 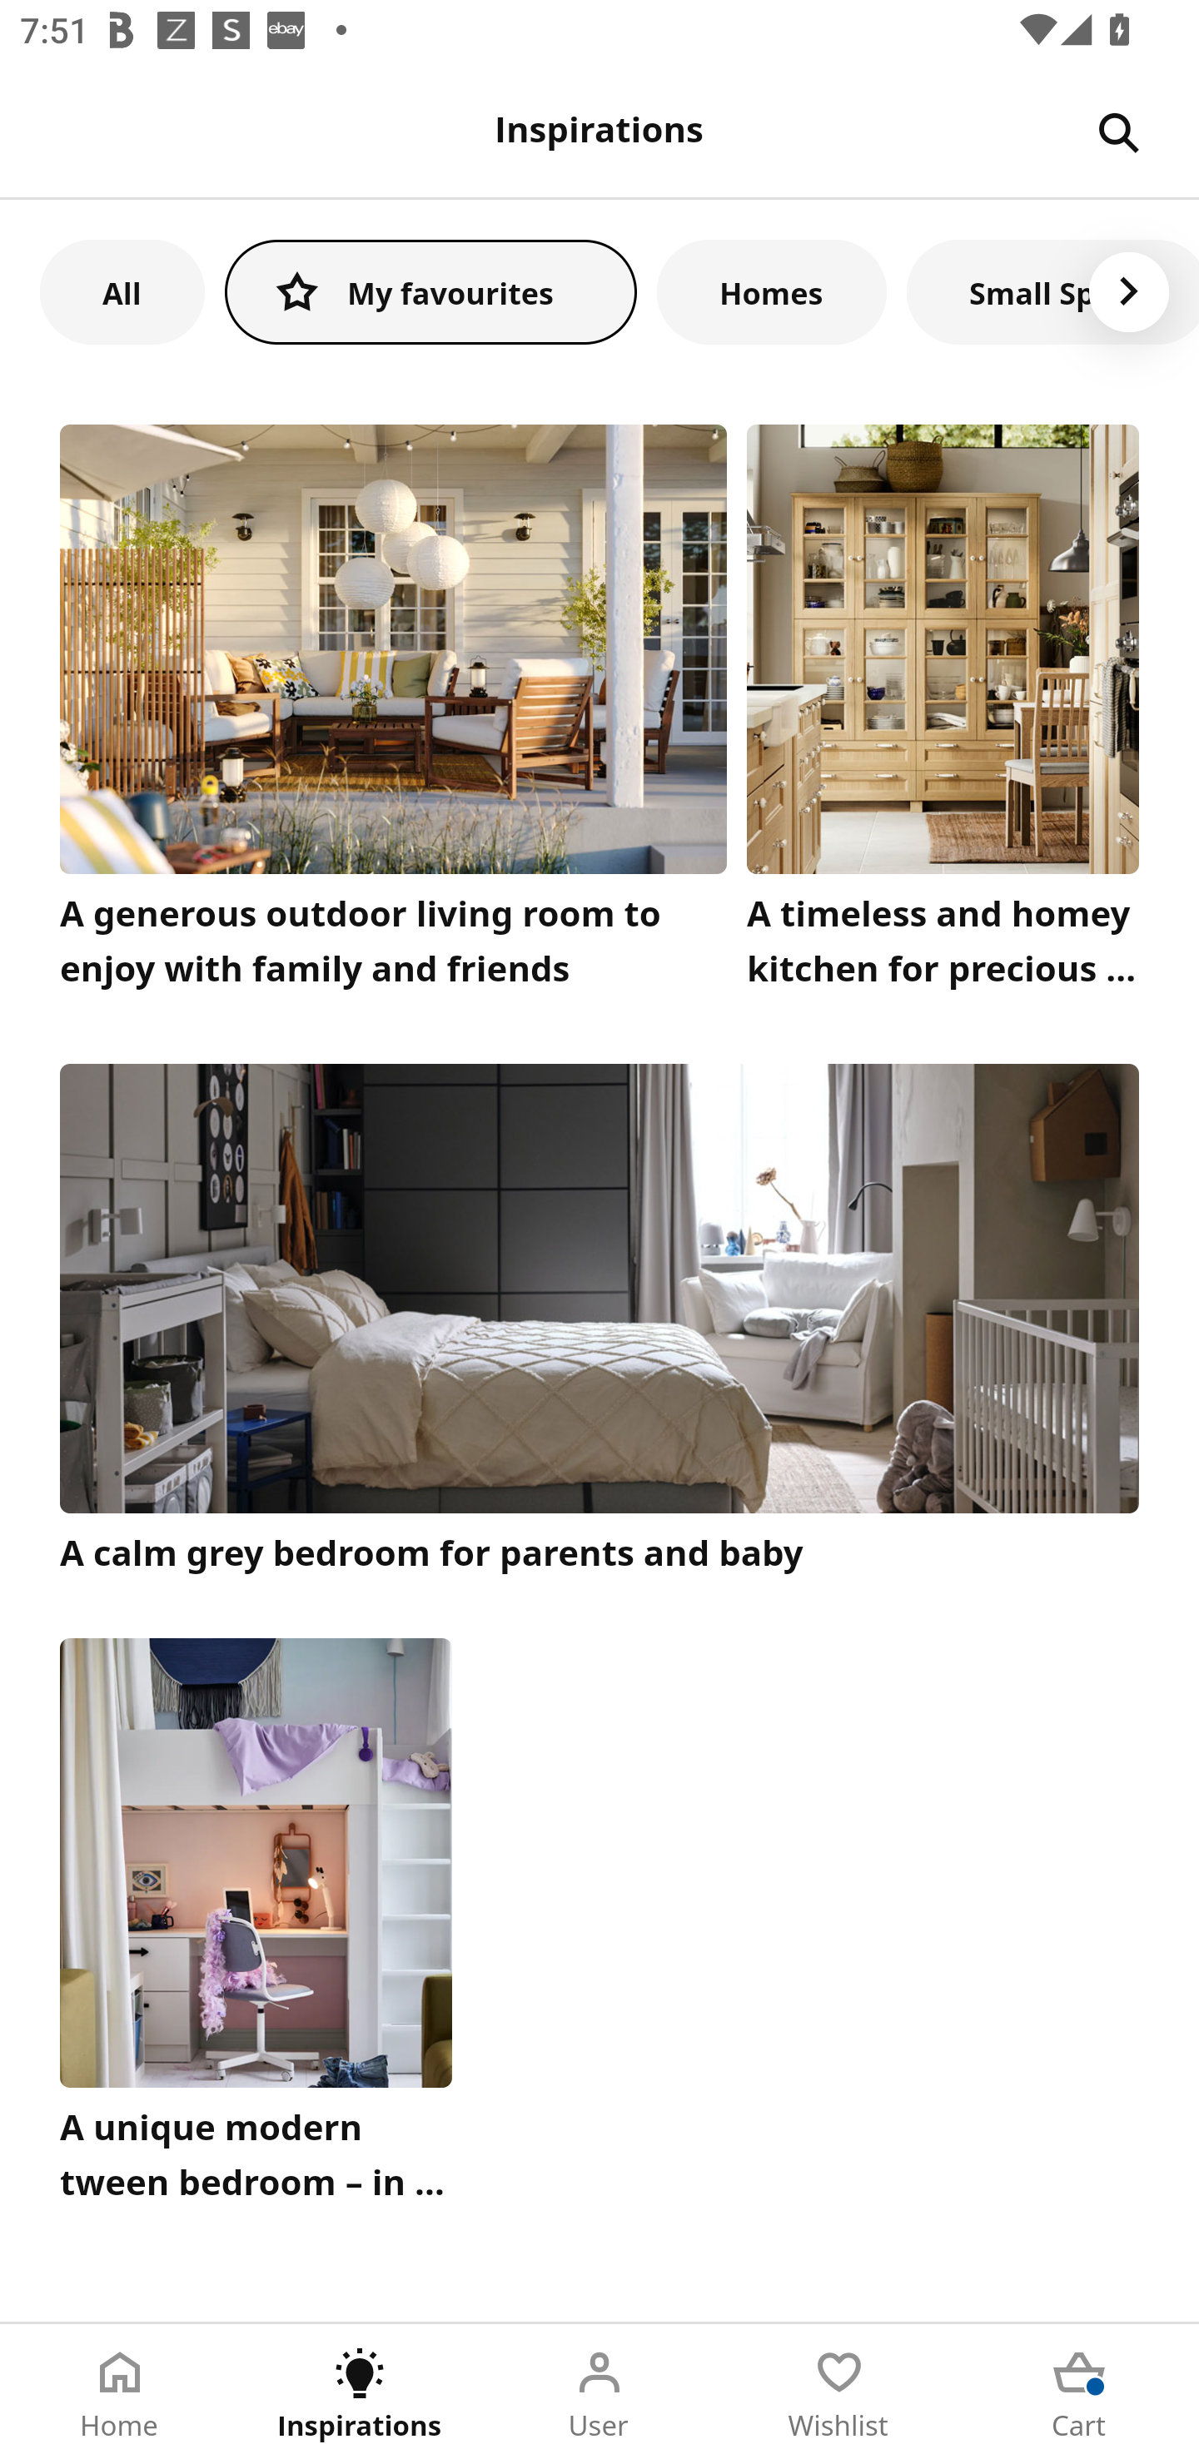 What do you see at coordinates (1079, 2394) in the screenshot?
I see `Cart
Tab 5 of 5` at bounding box center [1079, 2394].